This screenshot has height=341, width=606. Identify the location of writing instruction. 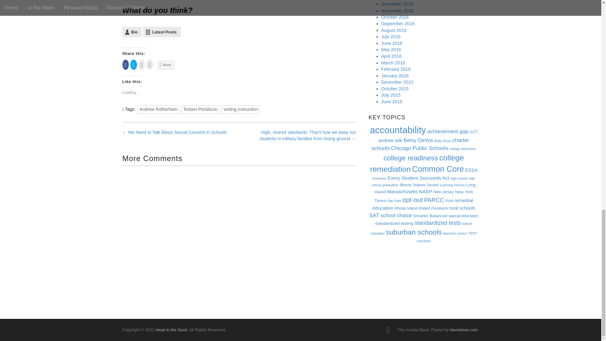
(241, 109).